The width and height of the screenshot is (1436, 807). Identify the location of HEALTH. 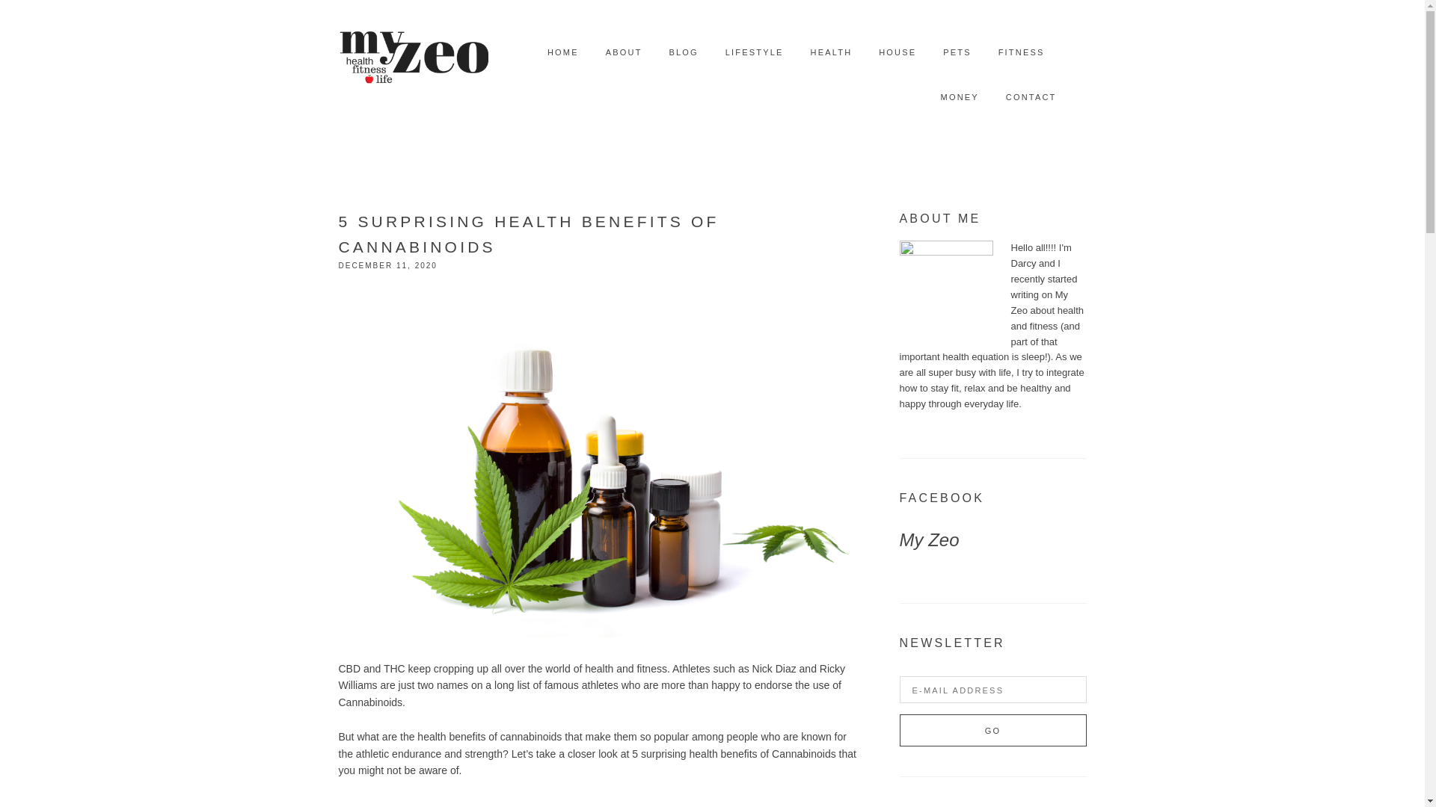
(832, 52).